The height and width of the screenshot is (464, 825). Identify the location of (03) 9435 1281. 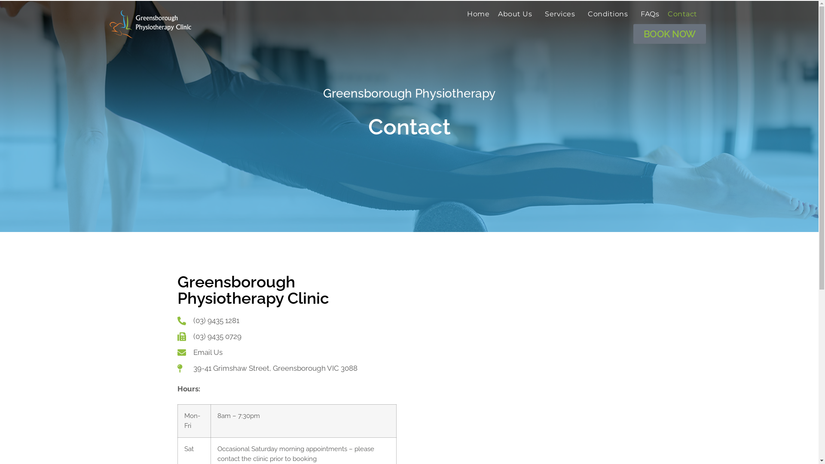
(287, 321).